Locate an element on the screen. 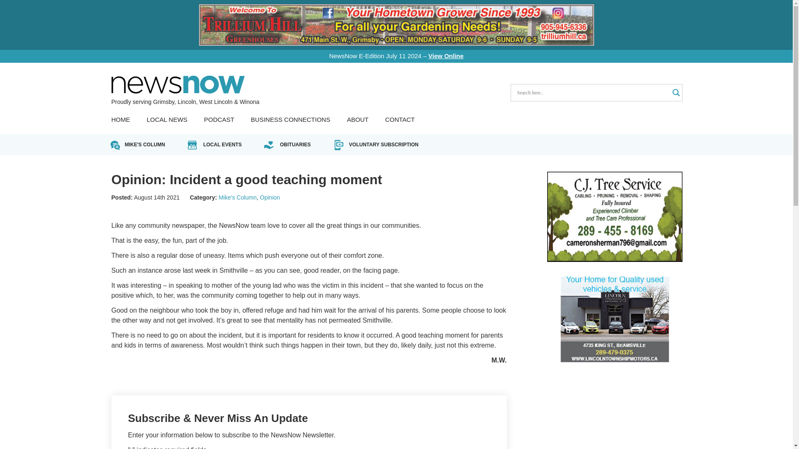 This screenshot has width=799, height=449. LOCAL NEWS is located at coordinates (166, 119).